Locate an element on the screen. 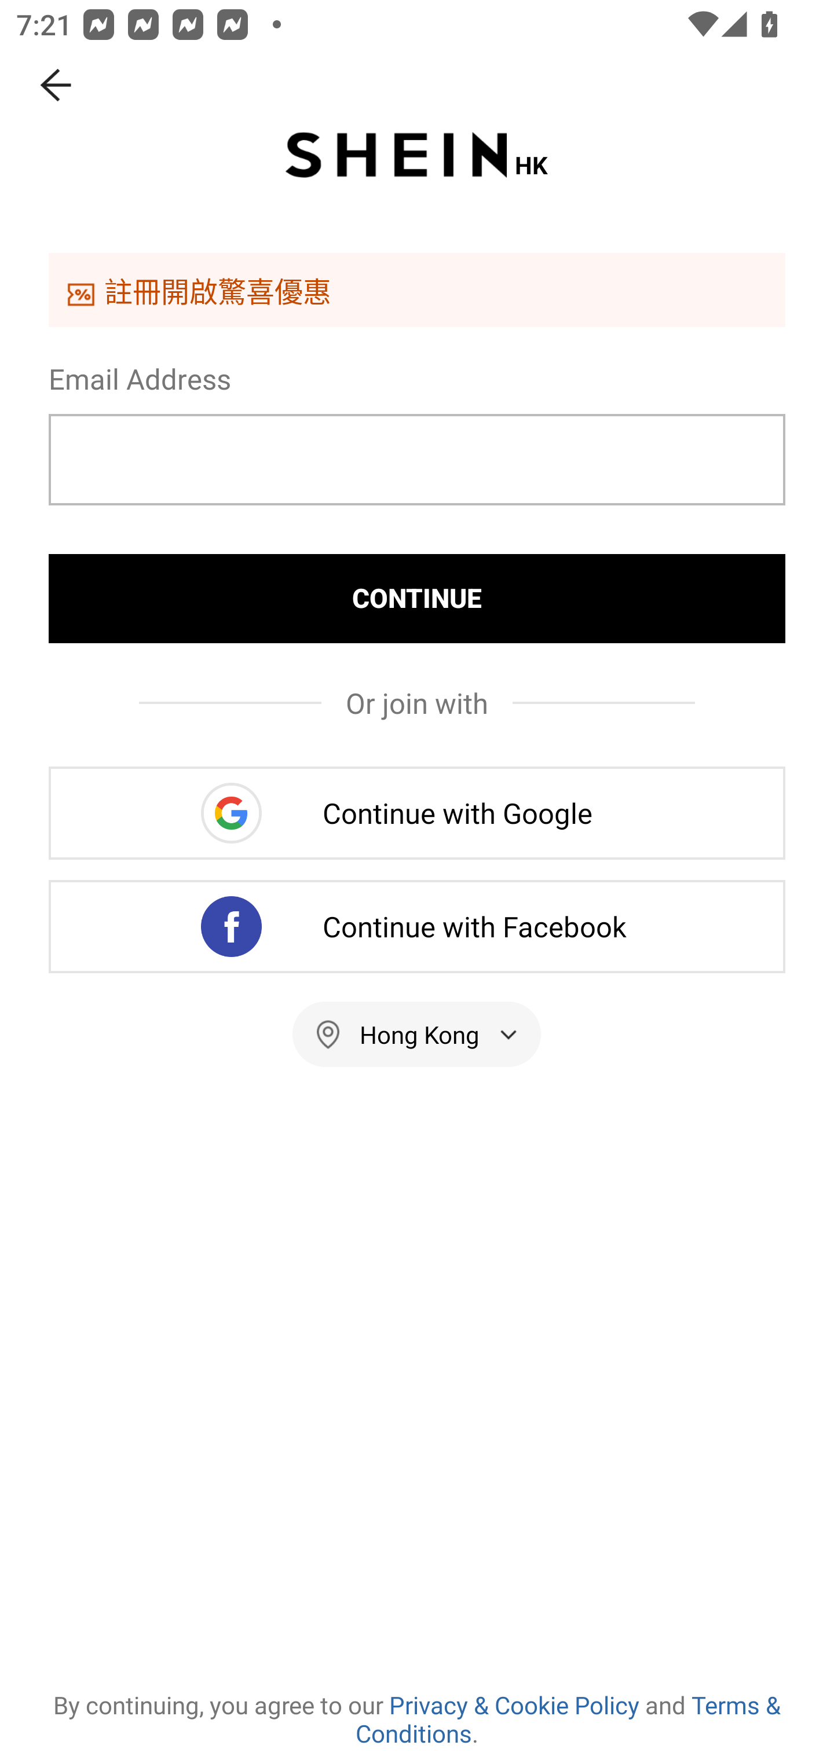  Hong Kong is located at coordinates (417, 1034).